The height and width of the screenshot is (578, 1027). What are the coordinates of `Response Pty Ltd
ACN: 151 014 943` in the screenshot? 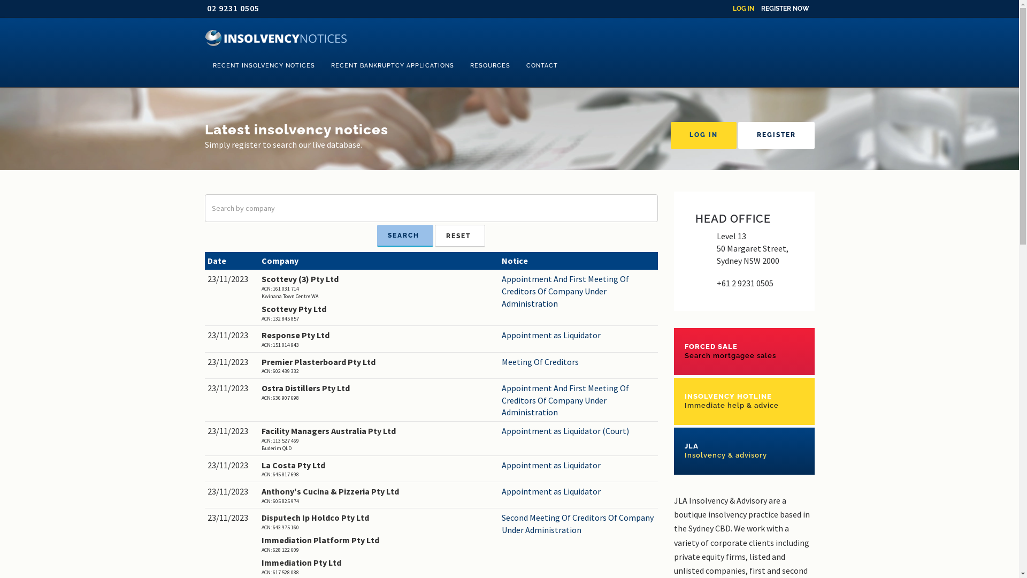 It's located at (379, 339).